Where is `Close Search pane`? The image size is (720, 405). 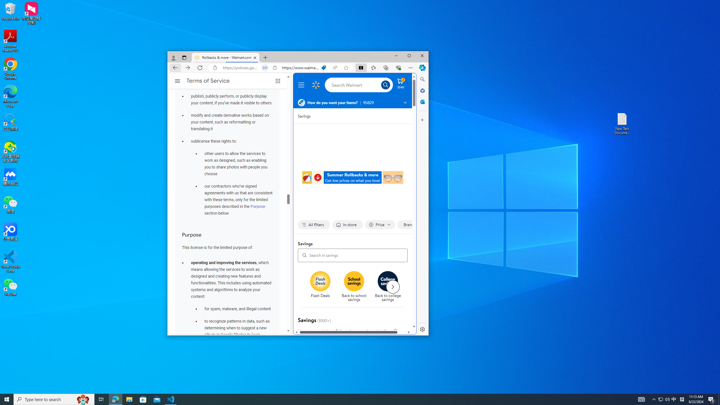 Close Search pane is located at coordinates (422, 79).